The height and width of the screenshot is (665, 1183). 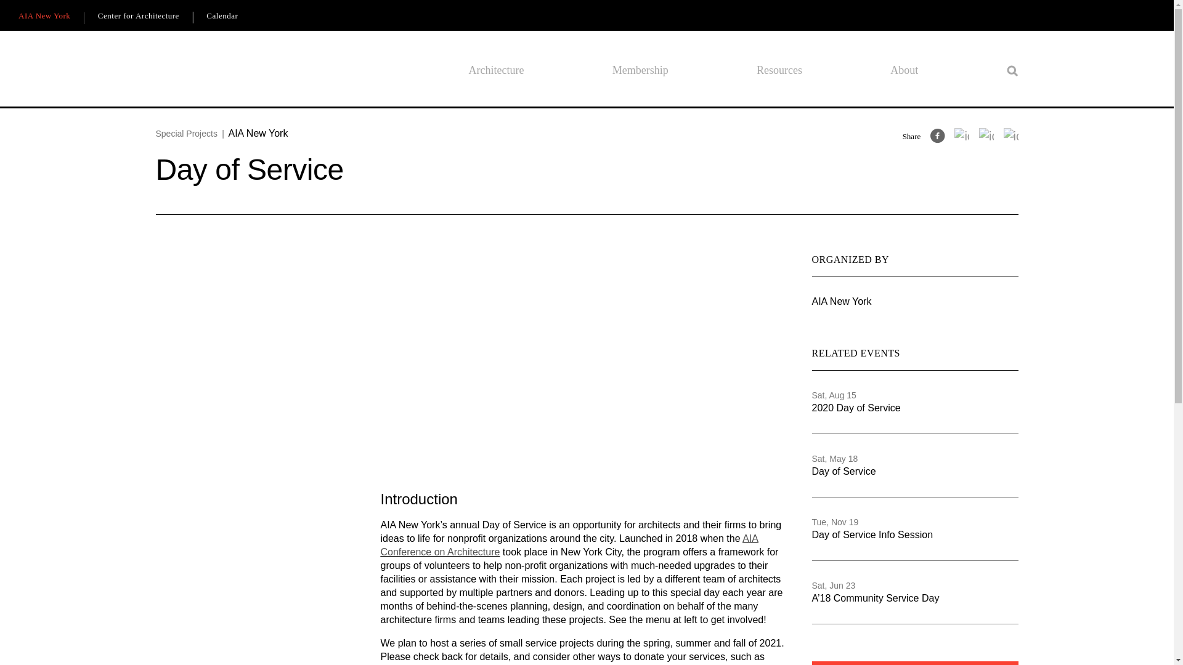 What do you see at coordinates (496, 70) in the screenshot?
I see `Architecture` at bounding box center [496, 70].